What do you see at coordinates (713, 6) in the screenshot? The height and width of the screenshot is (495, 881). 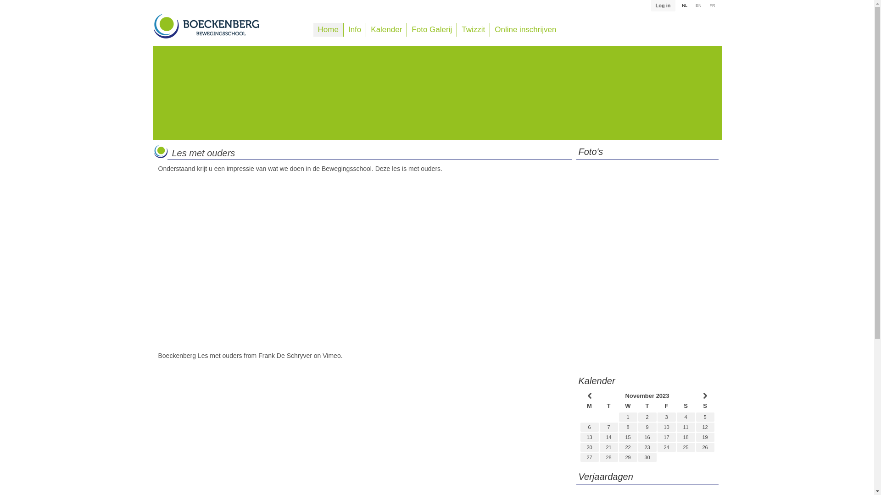 I see `FR` at bounding box center [713, 6].